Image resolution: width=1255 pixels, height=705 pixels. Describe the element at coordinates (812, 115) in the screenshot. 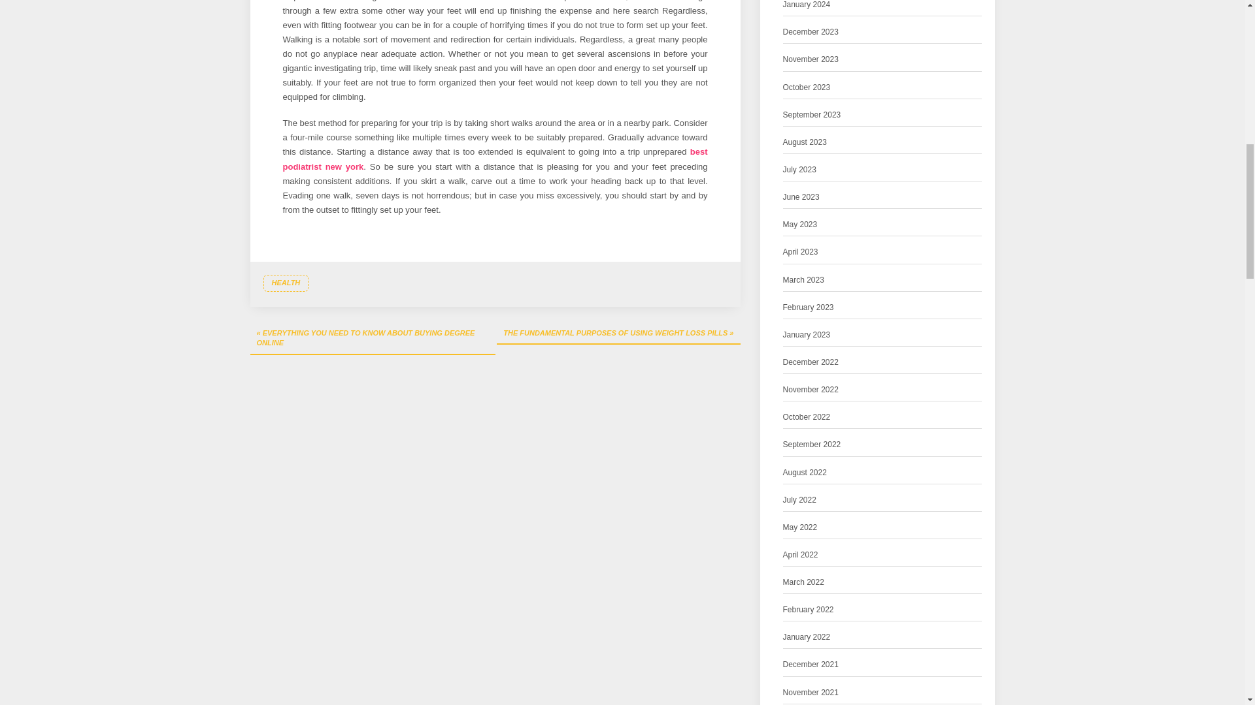

I see `September 2023` at that location.